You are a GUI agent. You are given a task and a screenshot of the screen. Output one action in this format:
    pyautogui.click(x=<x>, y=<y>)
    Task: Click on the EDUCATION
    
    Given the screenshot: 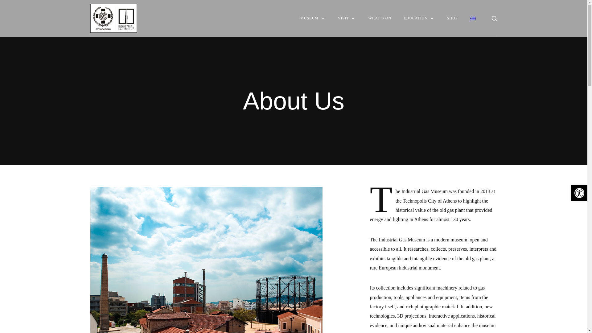 What is the action you would take?
    pyautogui.click(x=419, y=18)
    